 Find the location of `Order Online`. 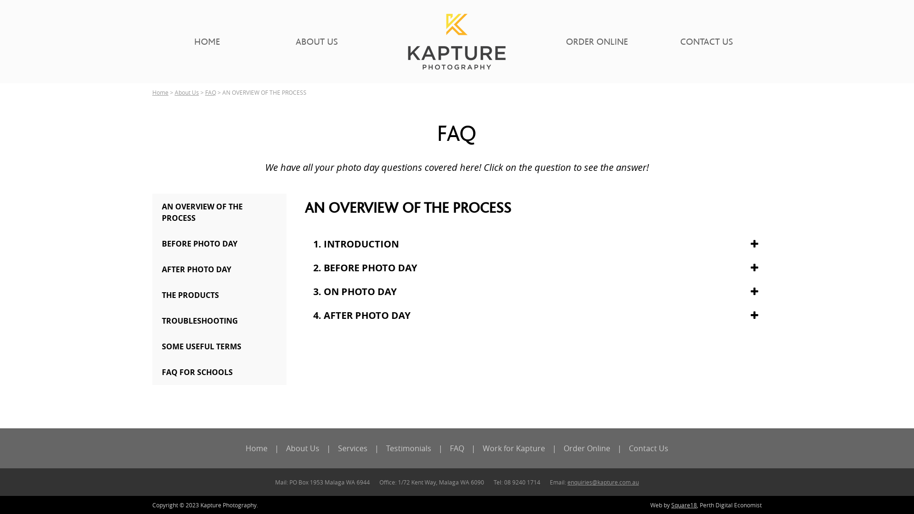

Order Online is located at coordinates (587, 448).